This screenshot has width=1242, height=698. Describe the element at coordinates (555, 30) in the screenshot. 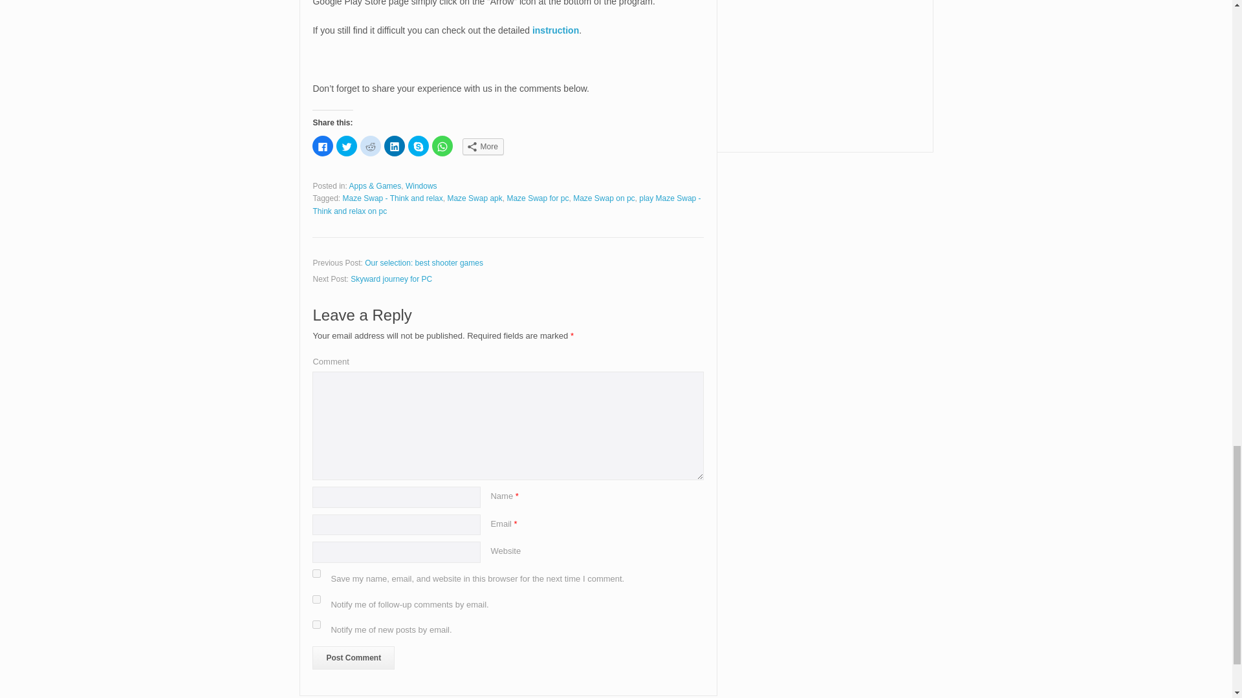

I see `instruction` at that location.